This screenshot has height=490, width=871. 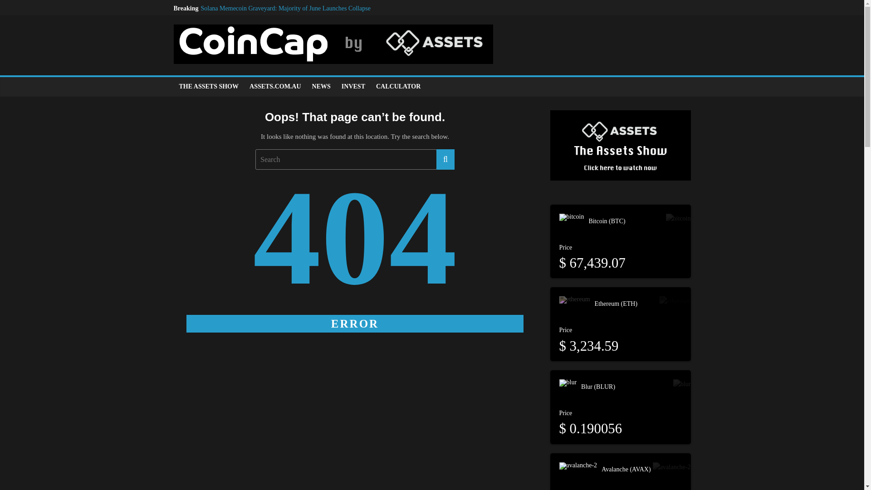 What do you see at coordinates (209, 86) in the screenshot?
I see `THE ASSETS SHOW` at bounding box center [209, 86].